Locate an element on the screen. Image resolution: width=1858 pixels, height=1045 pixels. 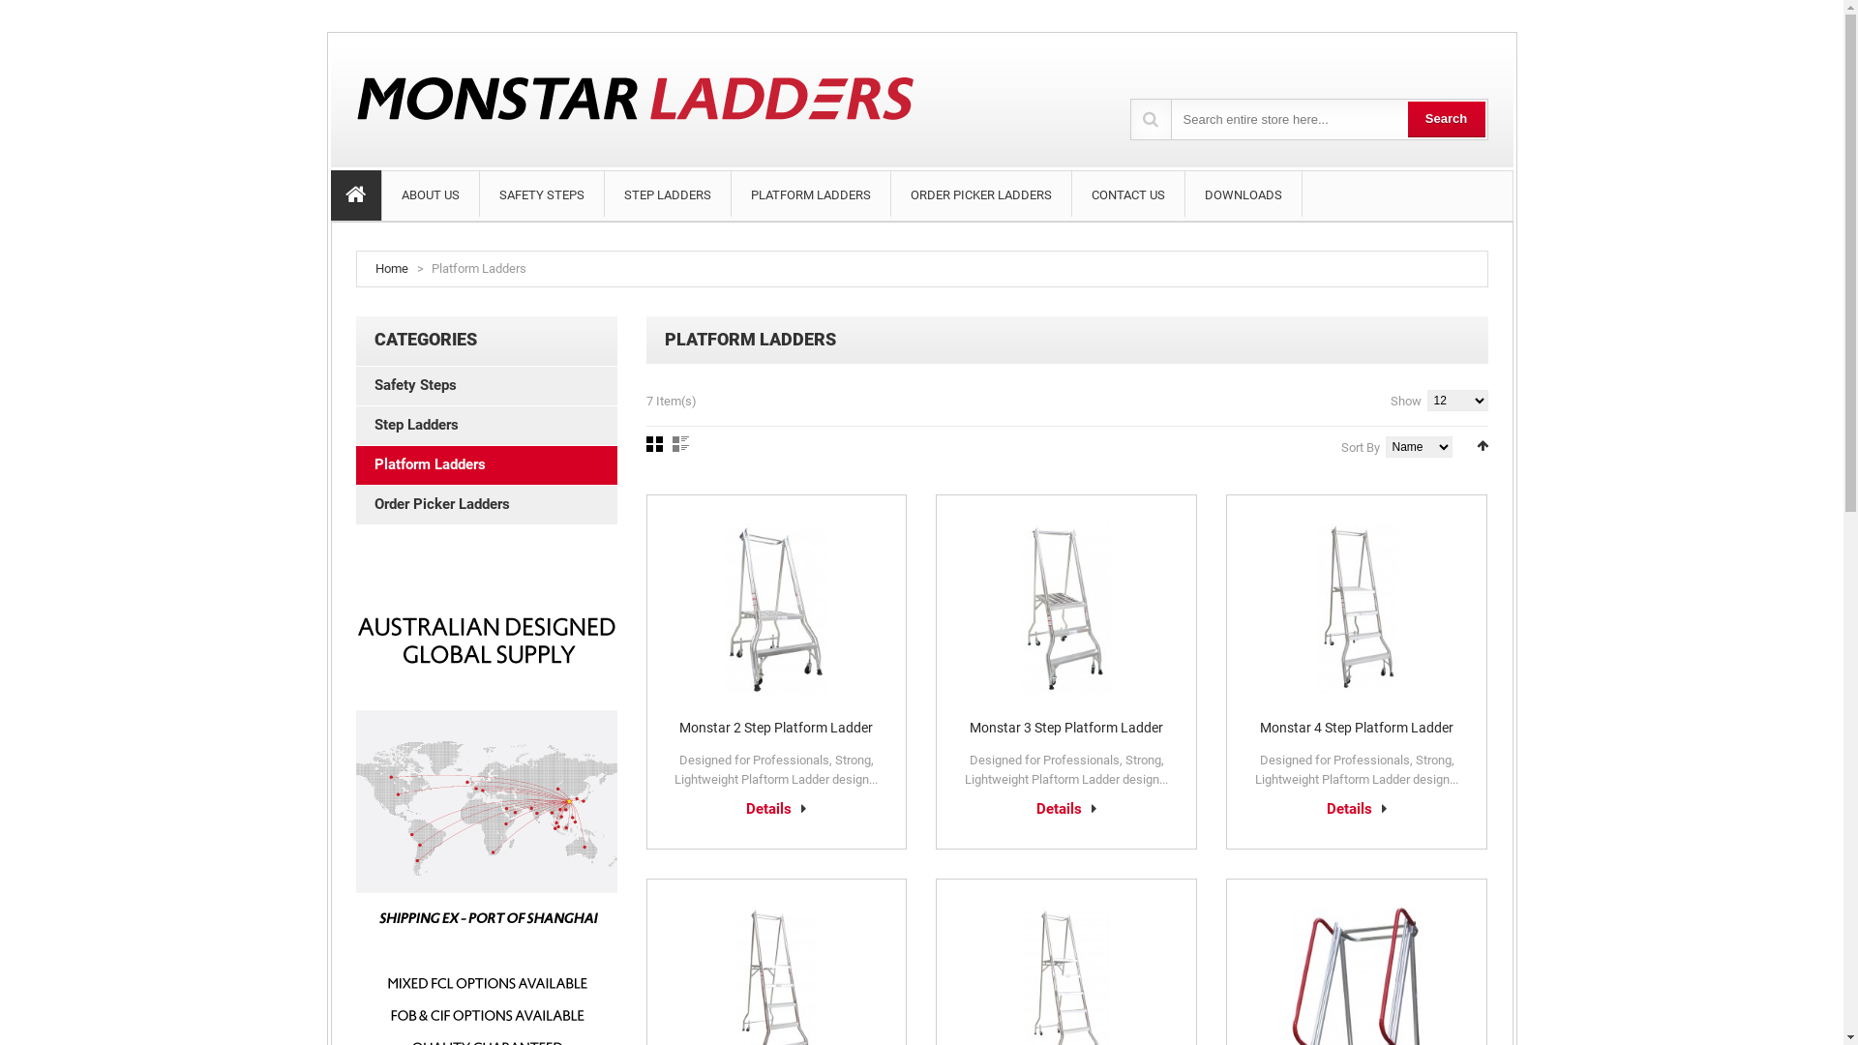
Platform Ladders is located at coordinates (487, 465).